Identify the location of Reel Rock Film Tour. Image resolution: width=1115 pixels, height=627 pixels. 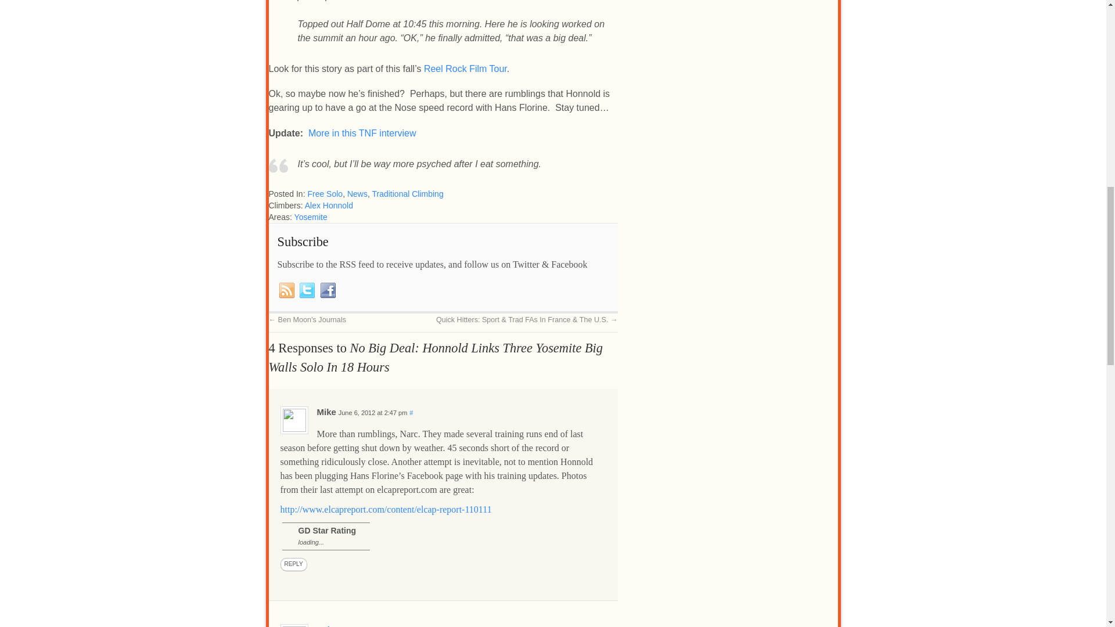
(465, 69).